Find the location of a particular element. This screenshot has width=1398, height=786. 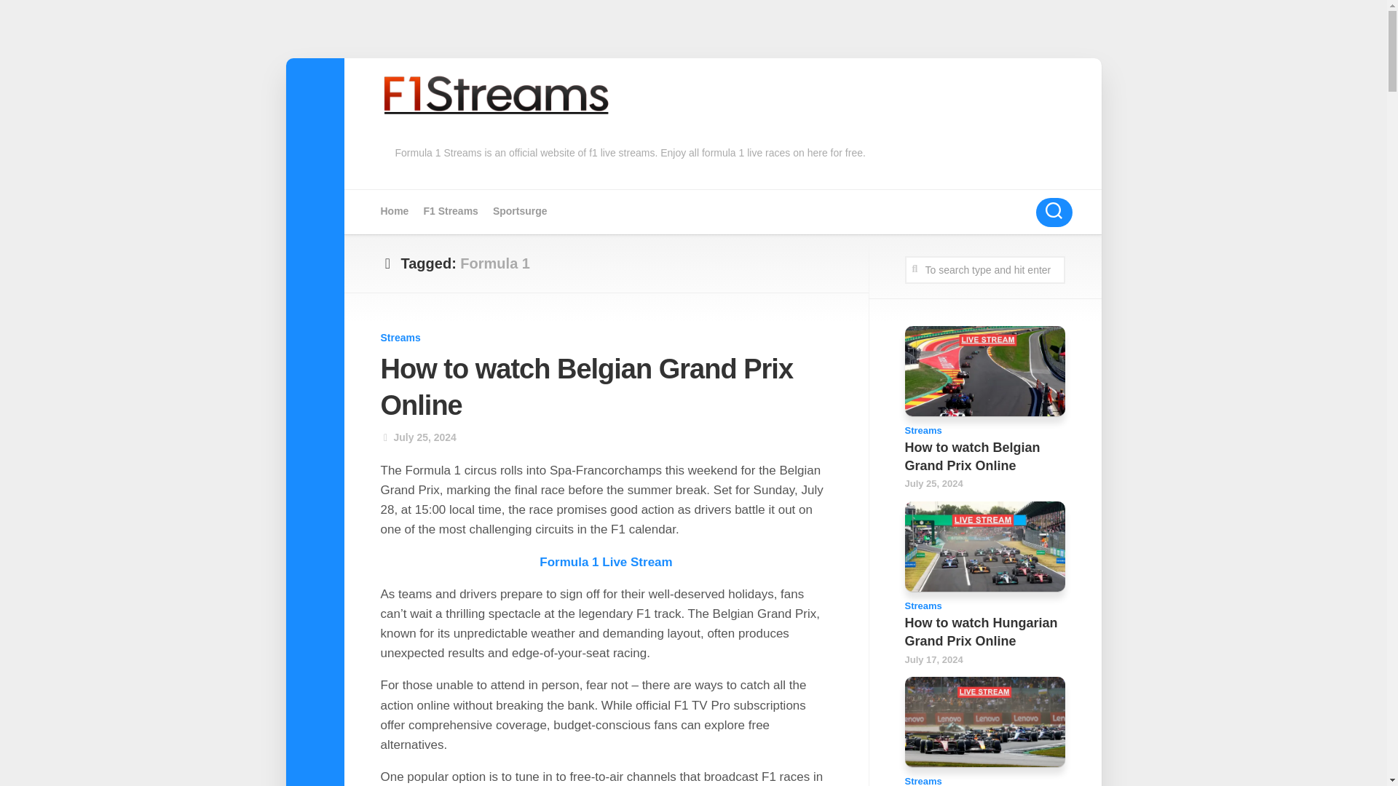

How to watch Belgian Grand Prix Online is located at coordinates (586, 386).